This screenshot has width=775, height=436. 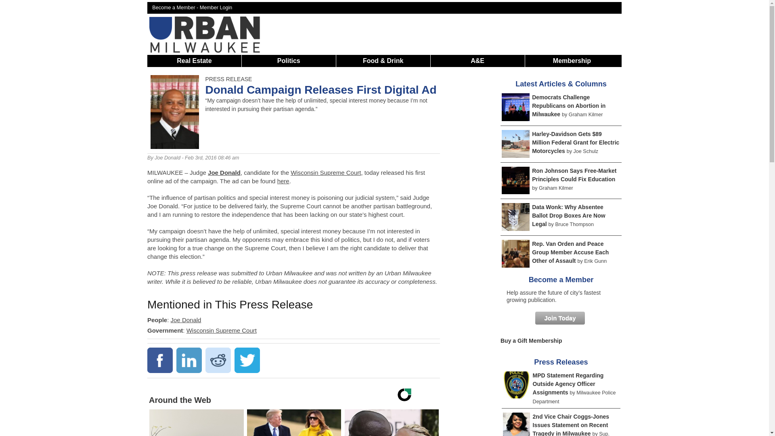 I want to click on Joe Donald, so click(x=167, y=158).